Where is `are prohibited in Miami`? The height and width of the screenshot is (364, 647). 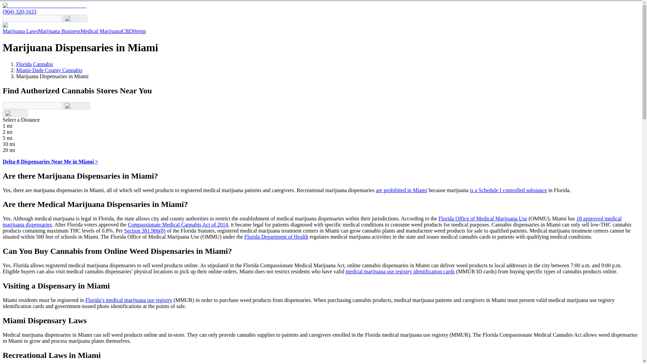
are prohibited in Miami is located at coordinates (401, 190).